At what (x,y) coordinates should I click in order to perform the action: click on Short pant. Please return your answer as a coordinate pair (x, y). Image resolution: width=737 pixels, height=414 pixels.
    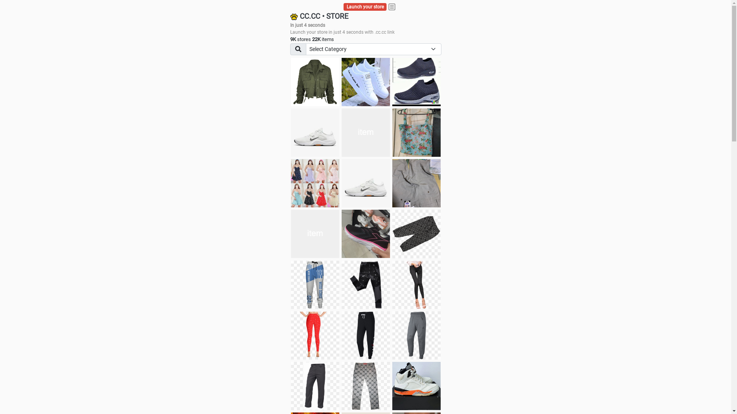
    Looking at the image, I should click on (416, 234).